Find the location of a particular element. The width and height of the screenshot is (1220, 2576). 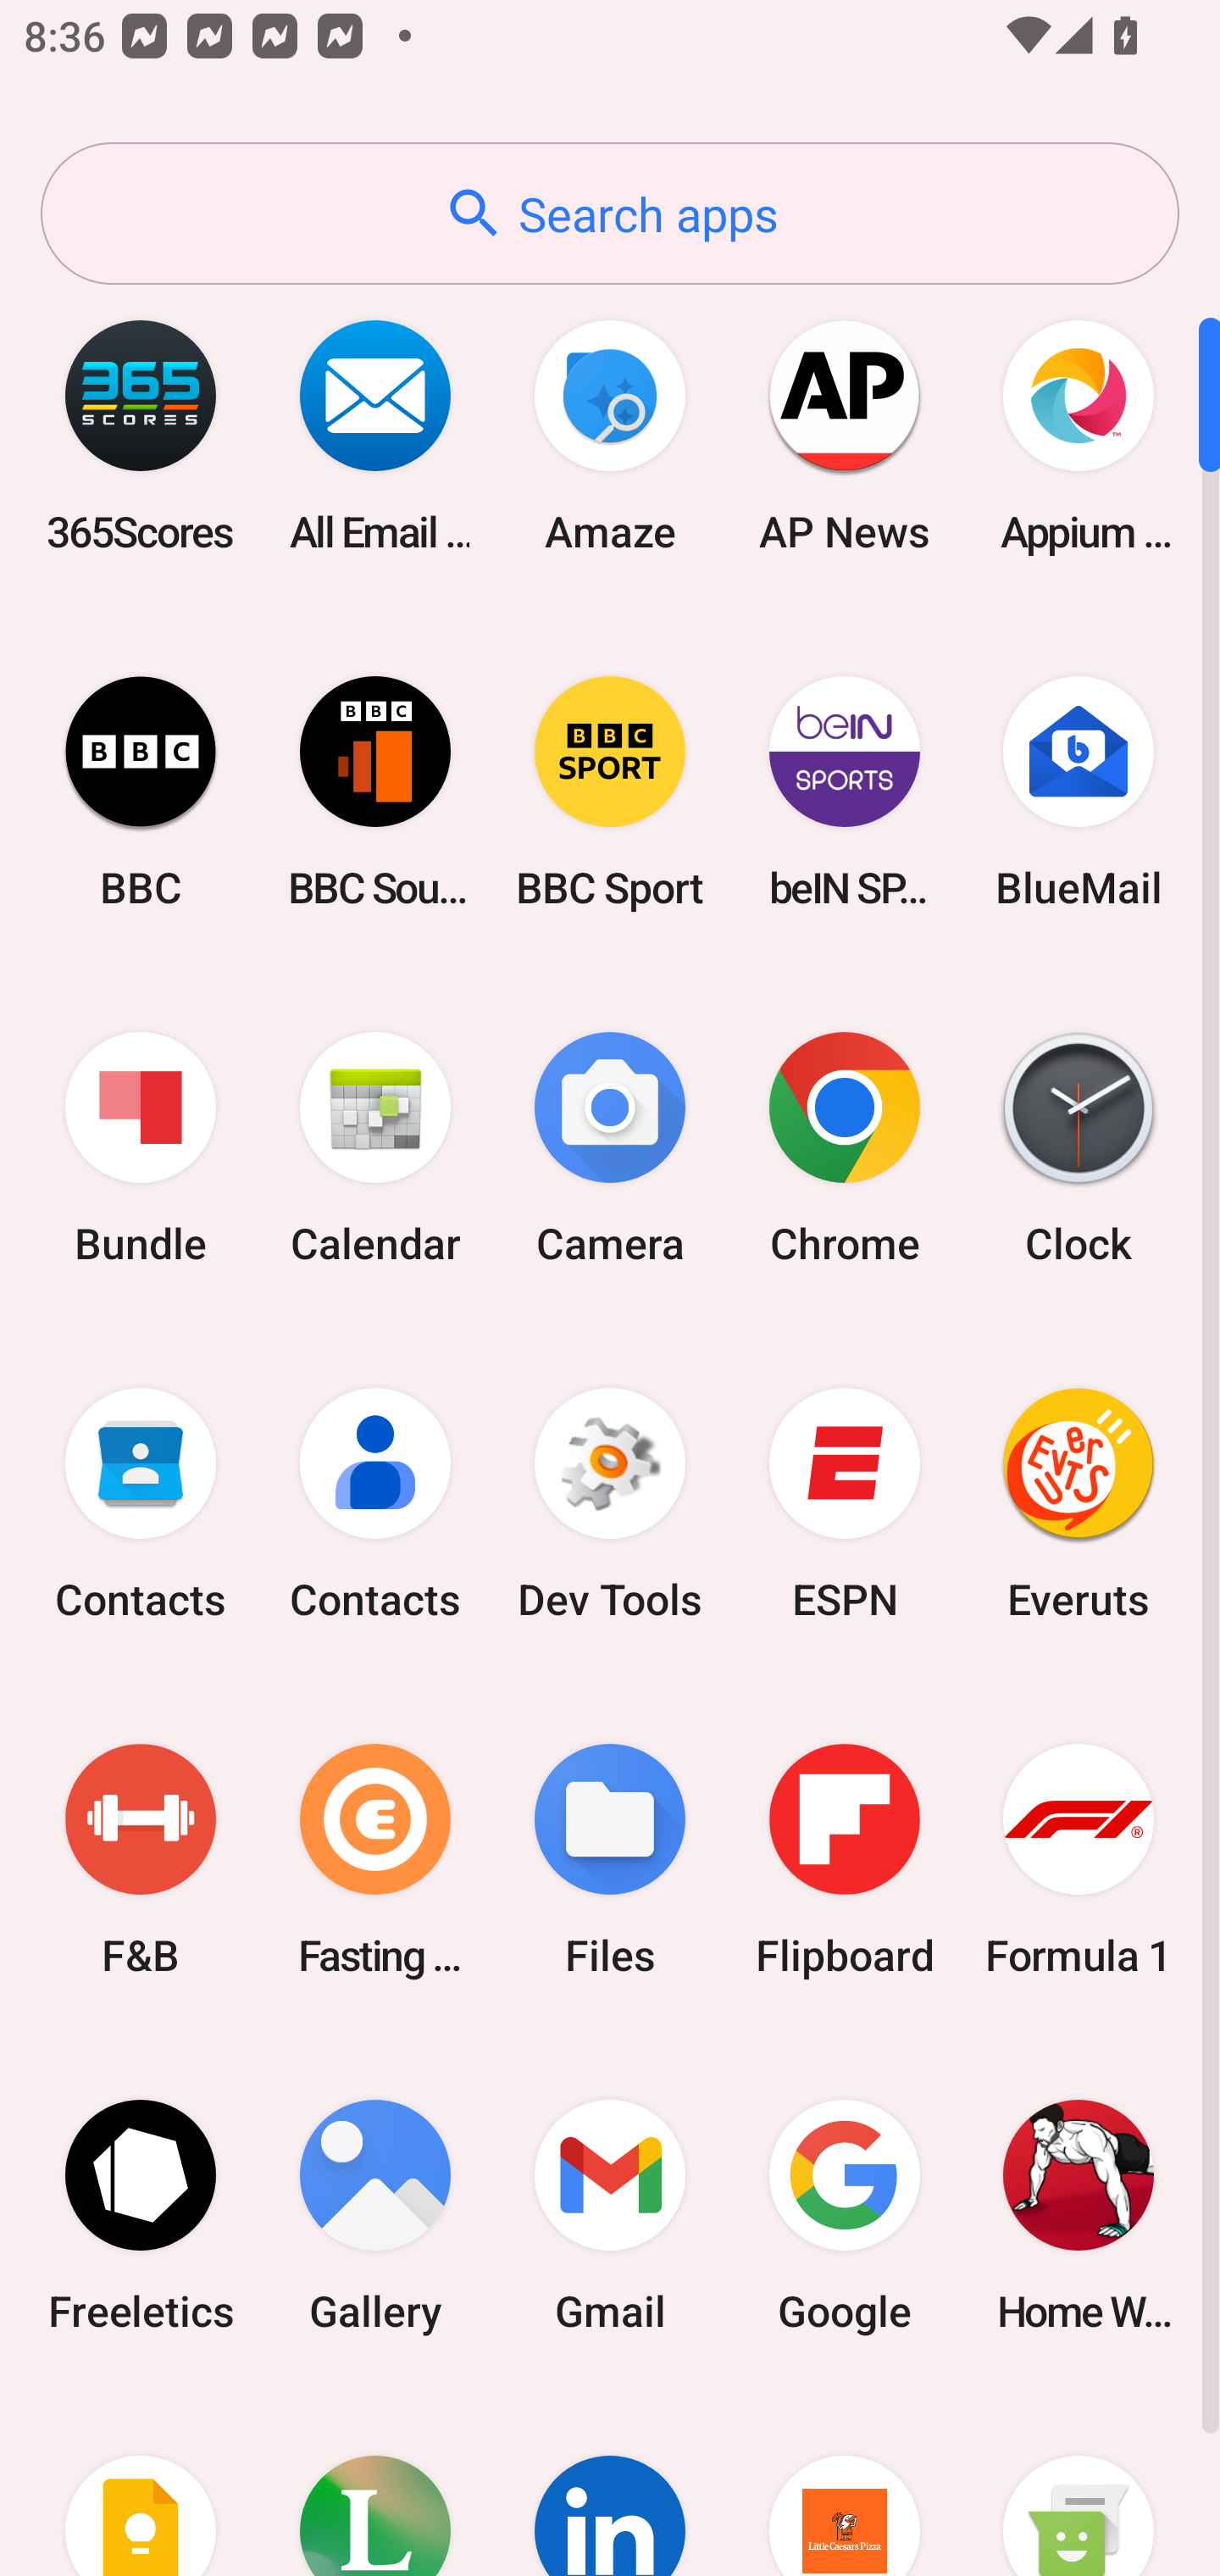

Lifesum is located at coordinates (375, 2484).